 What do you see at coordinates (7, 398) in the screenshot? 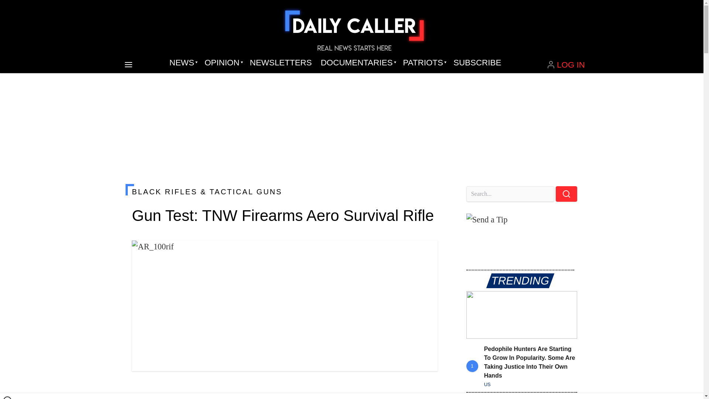
I see `Close window` at bounding box center [7, 398].